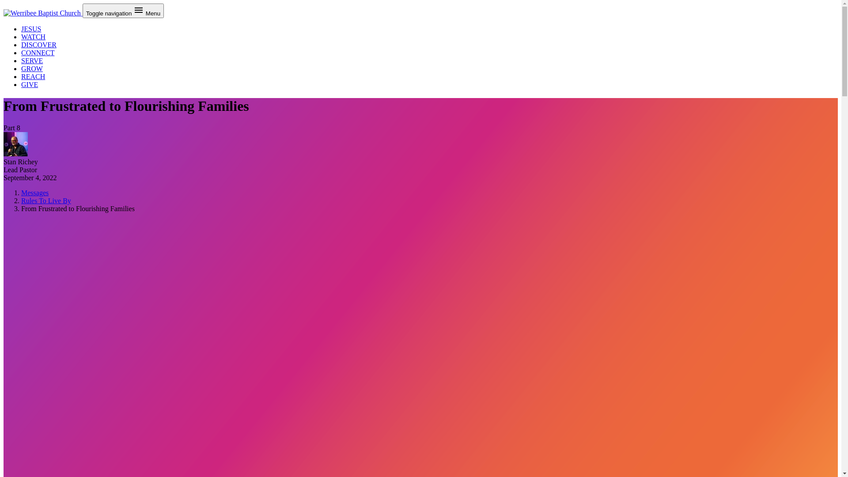 This screenshot has width=848, height=477. Describe the element at coordinates (33, 77) in the screenshot. I see `REACH` at that location.